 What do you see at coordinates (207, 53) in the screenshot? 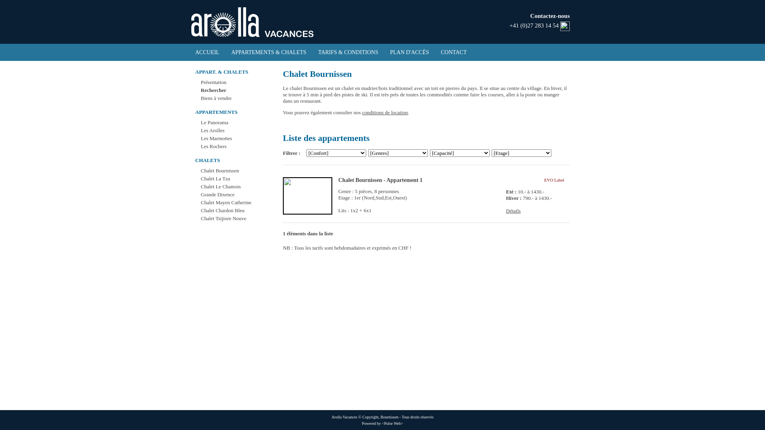
I see `ACCUEIL` at bounding box center [207, 53].